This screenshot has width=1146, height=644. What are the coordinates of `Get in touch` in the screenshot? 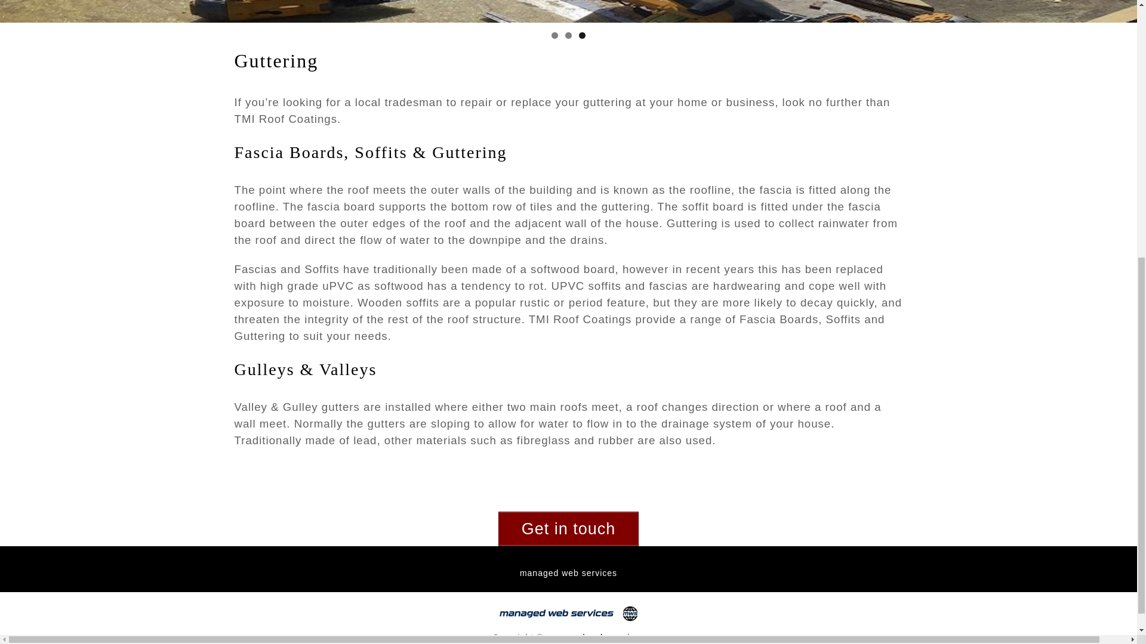 It's located at (569, 528).